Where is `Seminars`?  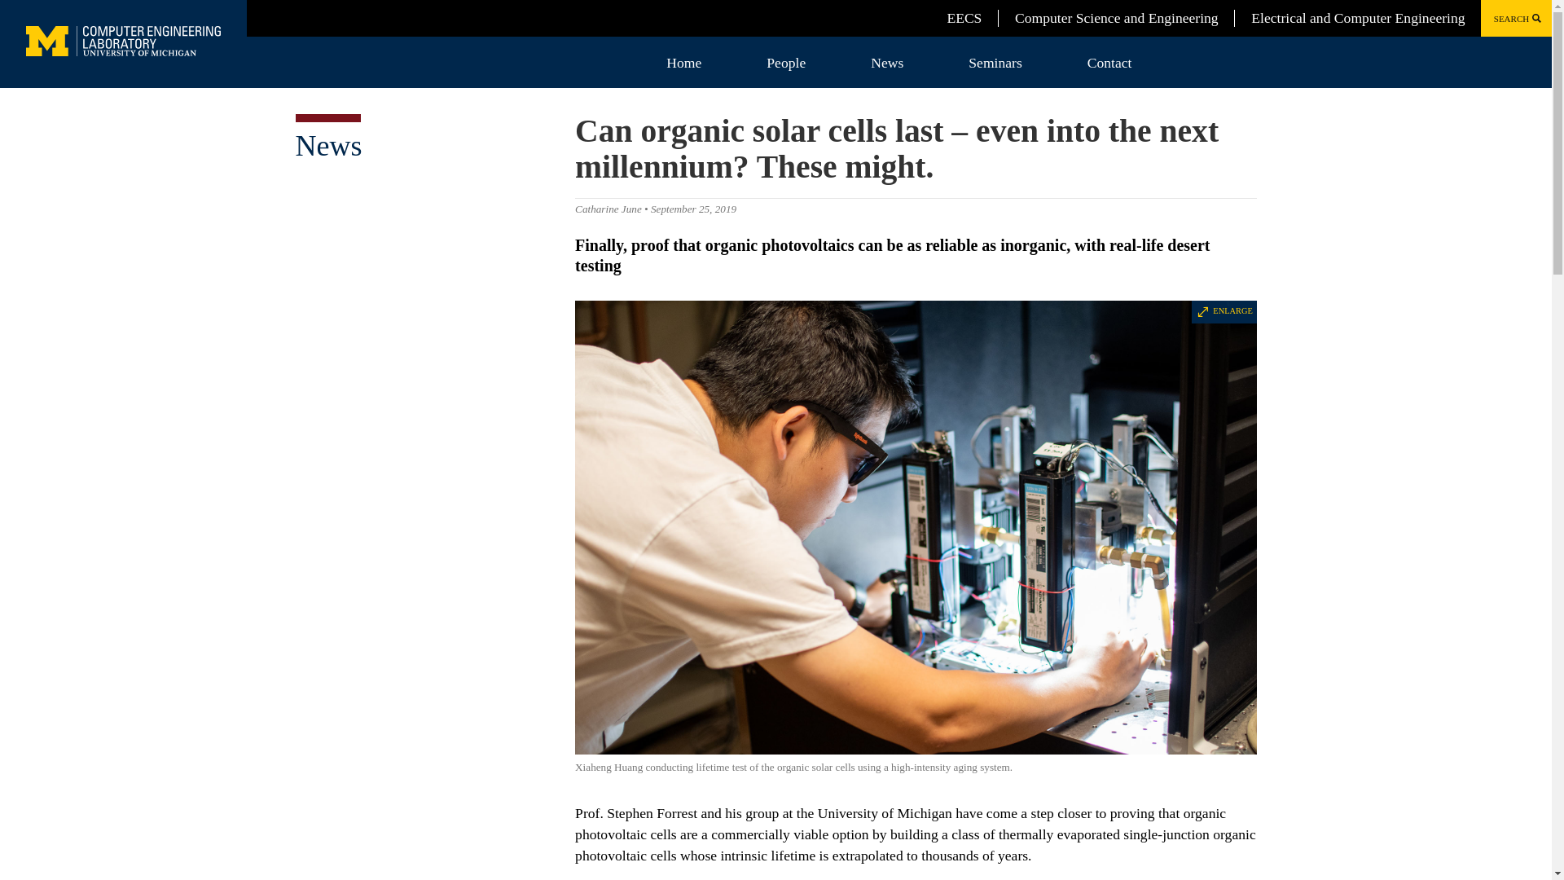
Seminars is located at coordinates (995, 62).